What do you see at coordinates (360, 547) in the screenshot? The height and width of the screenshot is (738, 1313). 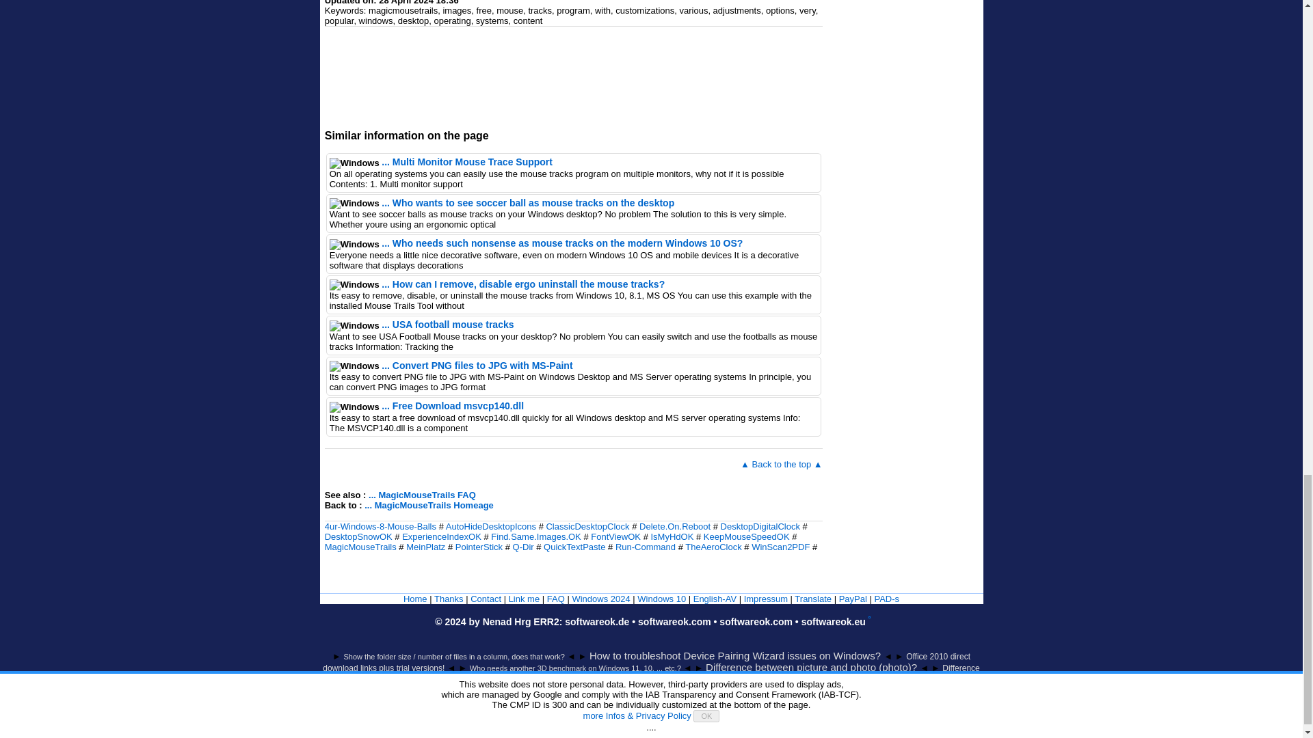 I see `MagicMouseTrails ` at bounding box center [360, 547].